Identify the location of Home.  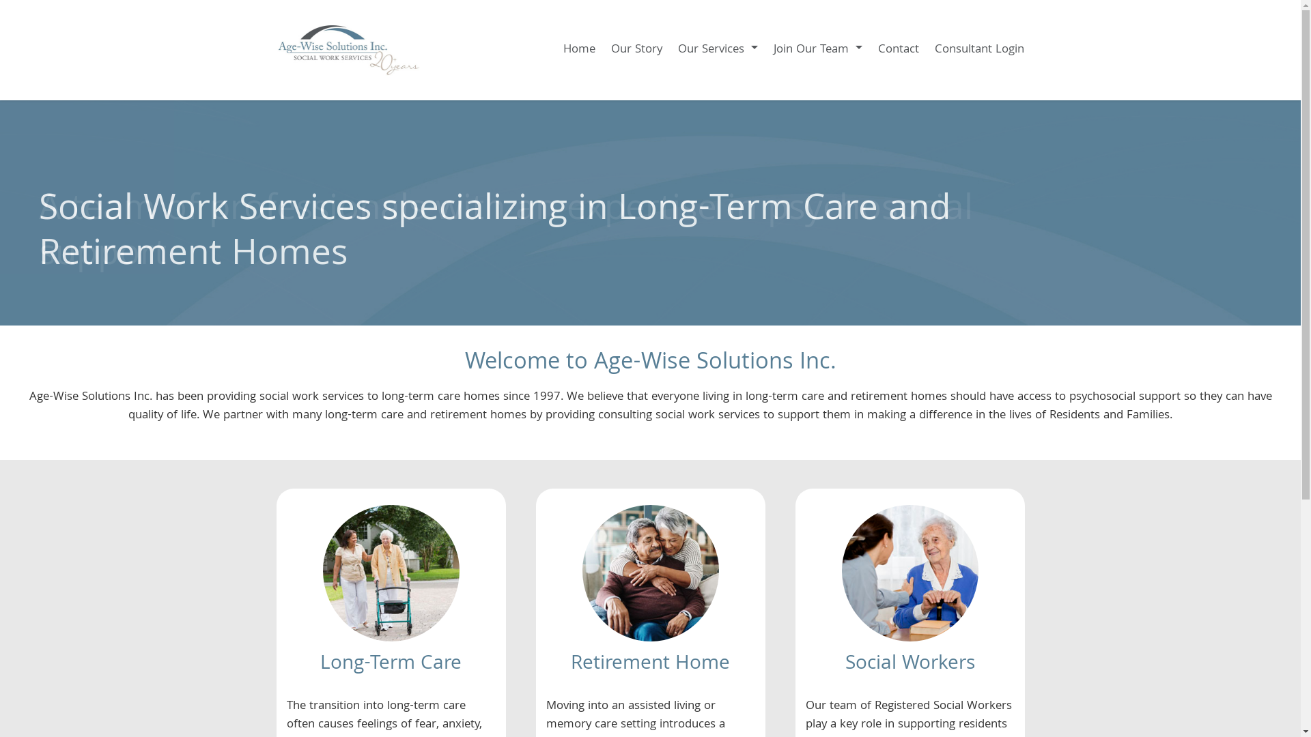
(577, 50).